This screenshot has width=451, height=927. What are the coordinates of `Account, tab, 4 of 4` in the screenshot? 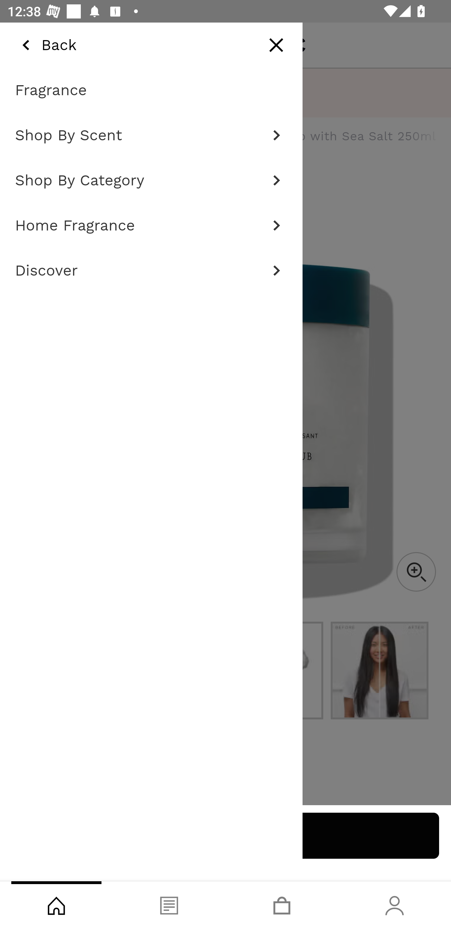 It's located at (395, 904).